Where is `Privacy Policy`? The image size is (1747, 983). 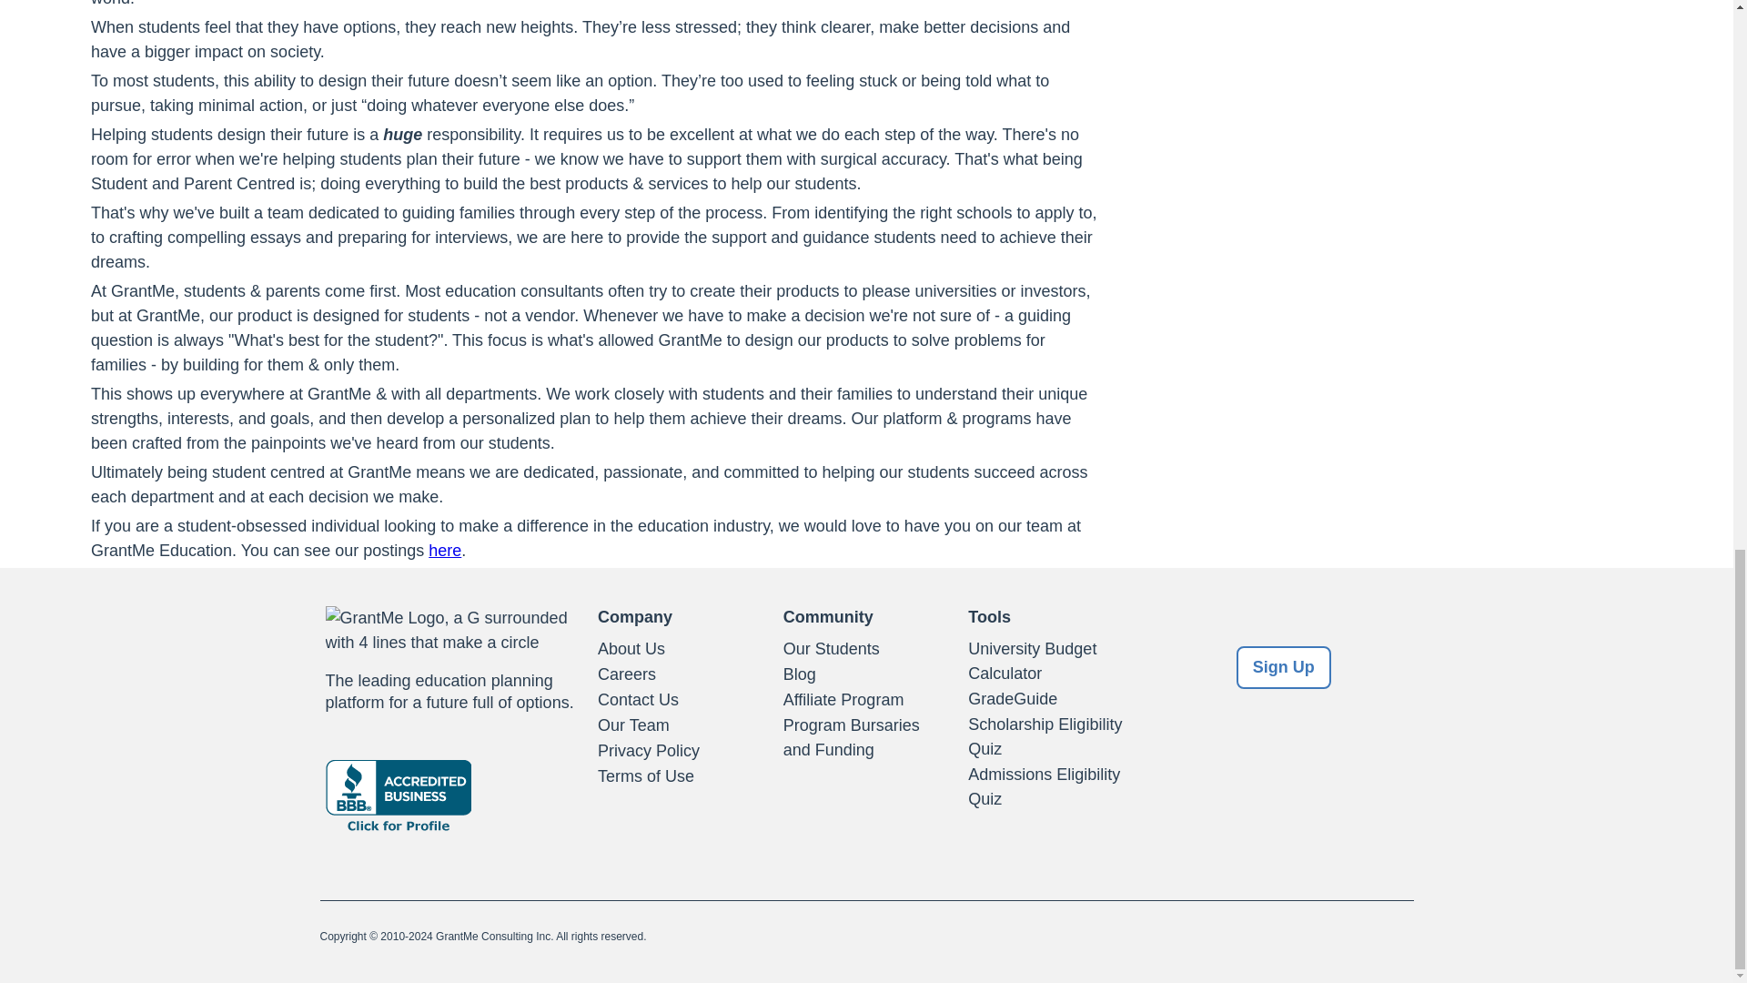
Privacy Policy is located at coordinates (681, 752).